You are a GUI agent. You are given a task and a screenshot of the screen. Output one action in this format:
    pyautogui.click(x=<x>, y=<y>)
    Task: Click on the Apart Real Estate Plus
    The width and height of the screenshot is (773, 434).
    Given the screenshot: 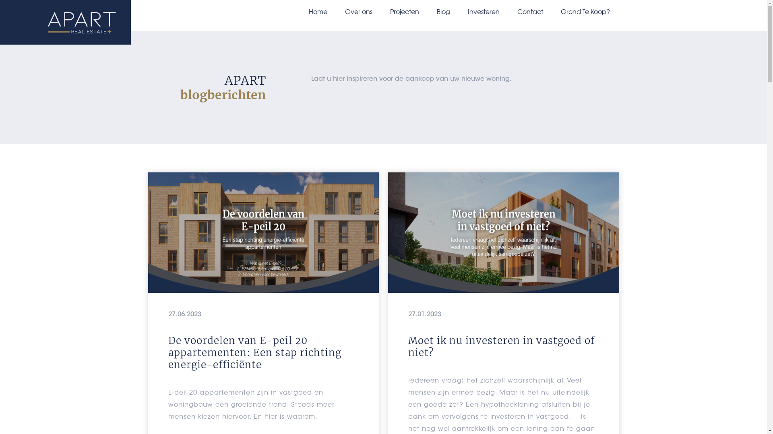 What is the action you would take?
    pyautogui.click(x=81, y=23)
    